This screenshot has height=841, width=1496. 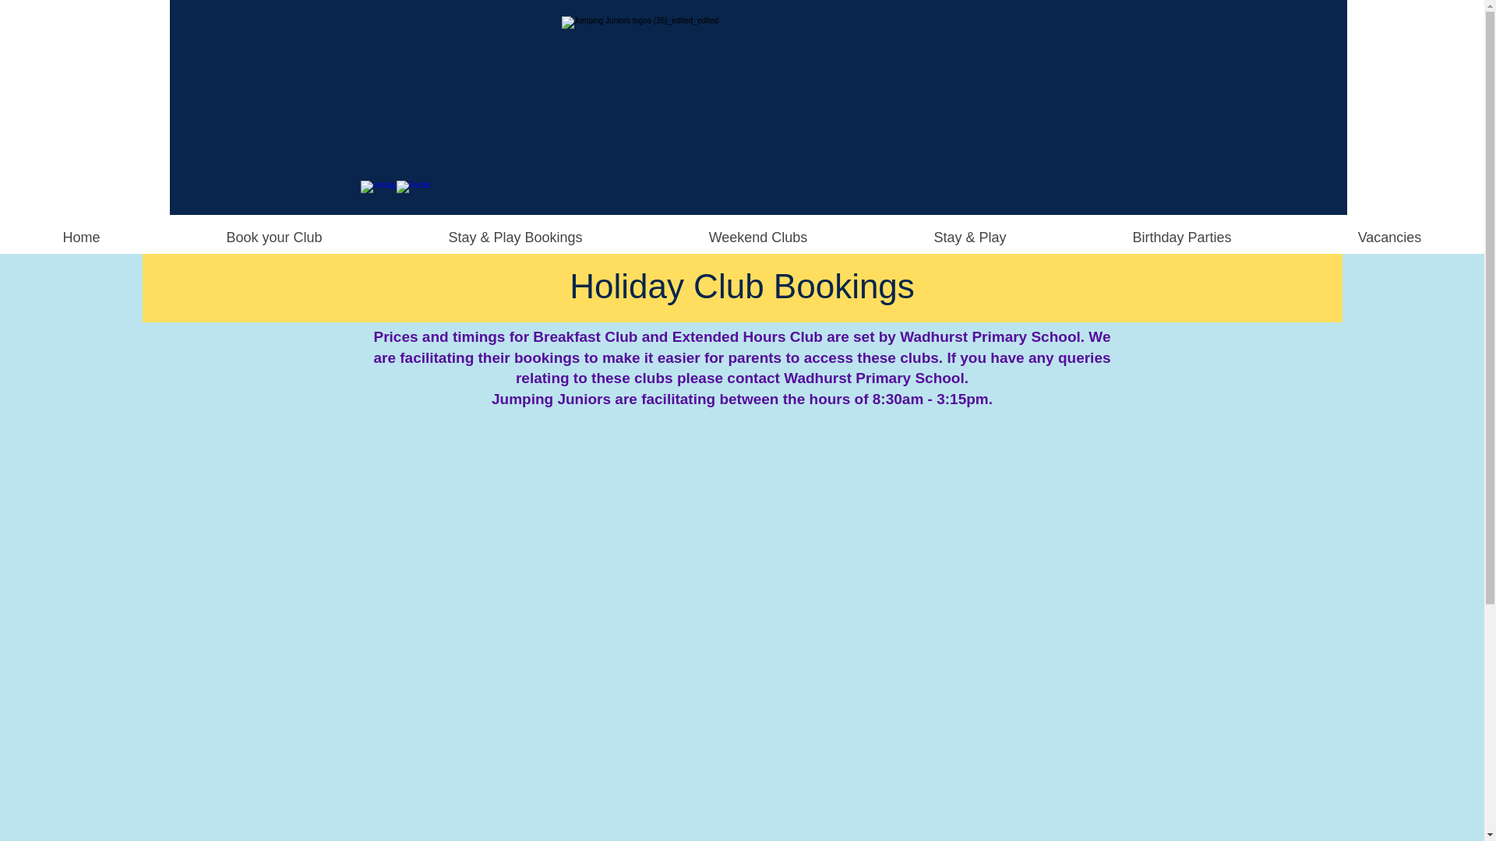 What do you see at coordinates (757, 238) in the screenshot?
I see `Weekend Clubs` at bounding box center [757, 238].